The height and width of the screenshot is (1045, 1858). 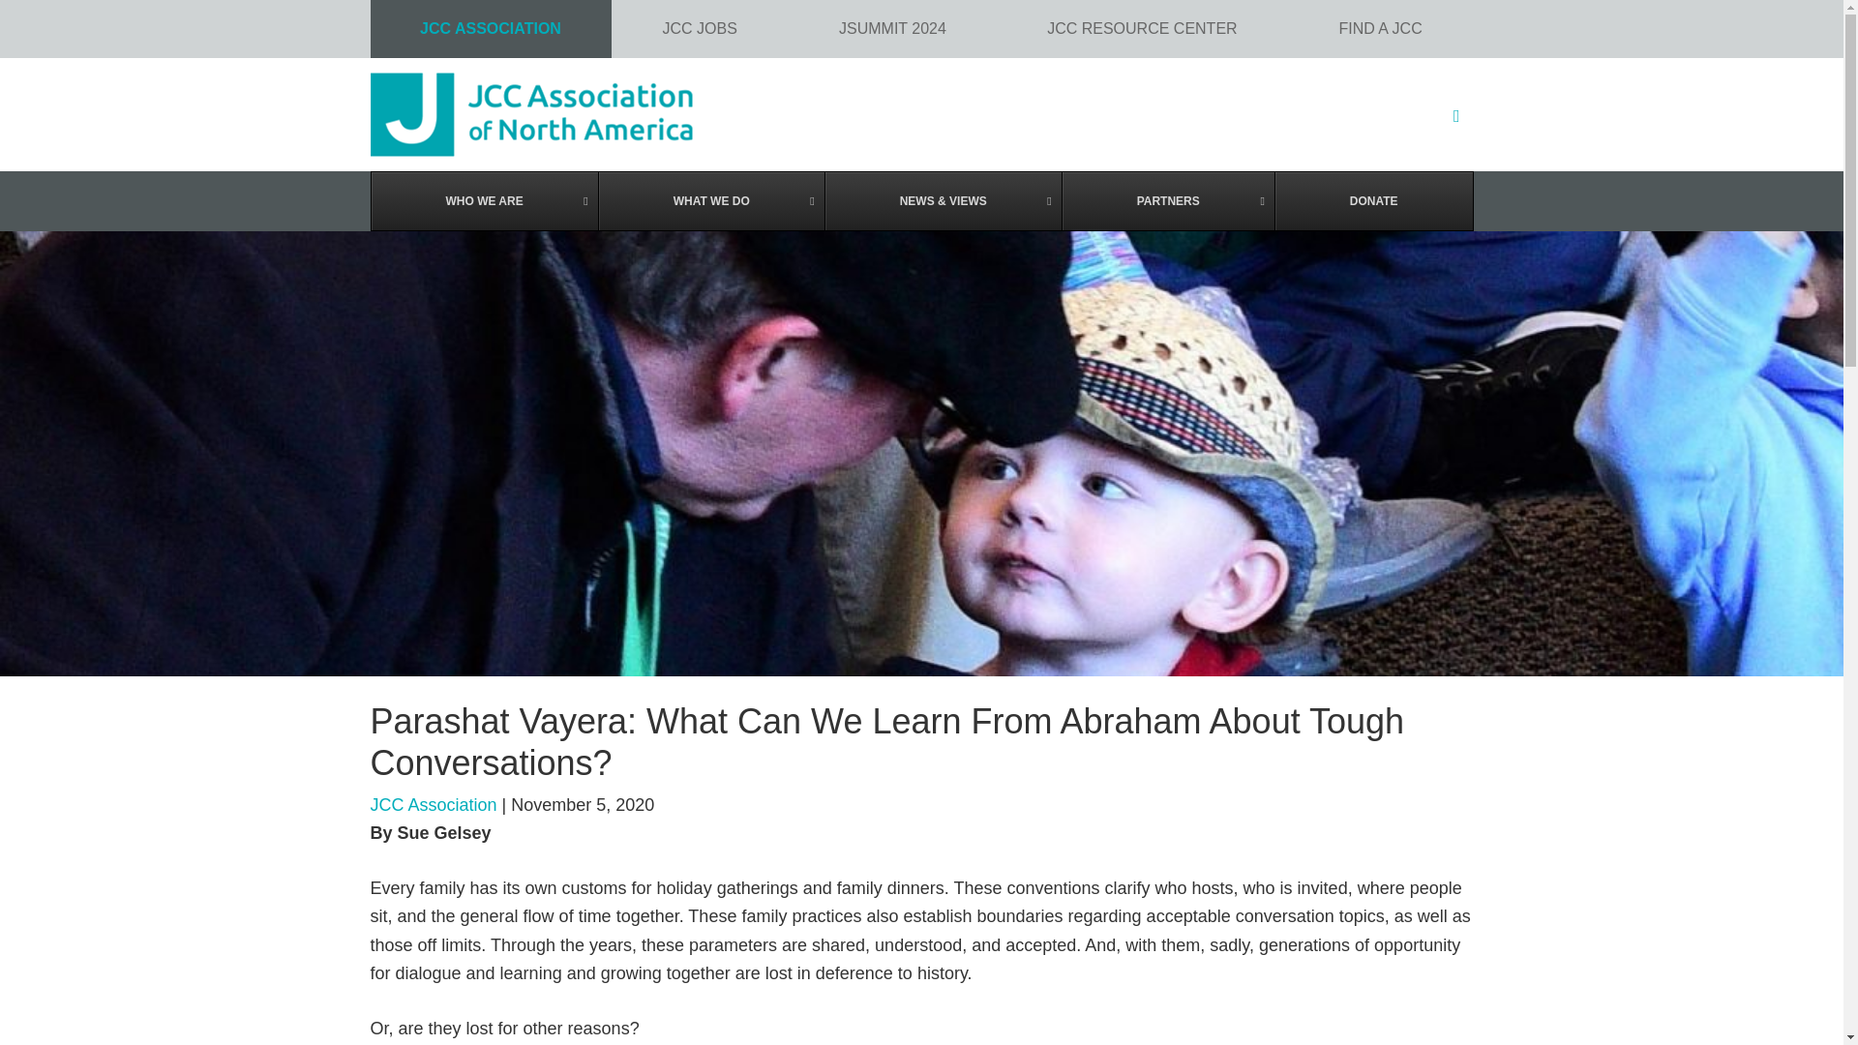 I want to click on JCC ASSOCIATION, so click(x=490, y=29).